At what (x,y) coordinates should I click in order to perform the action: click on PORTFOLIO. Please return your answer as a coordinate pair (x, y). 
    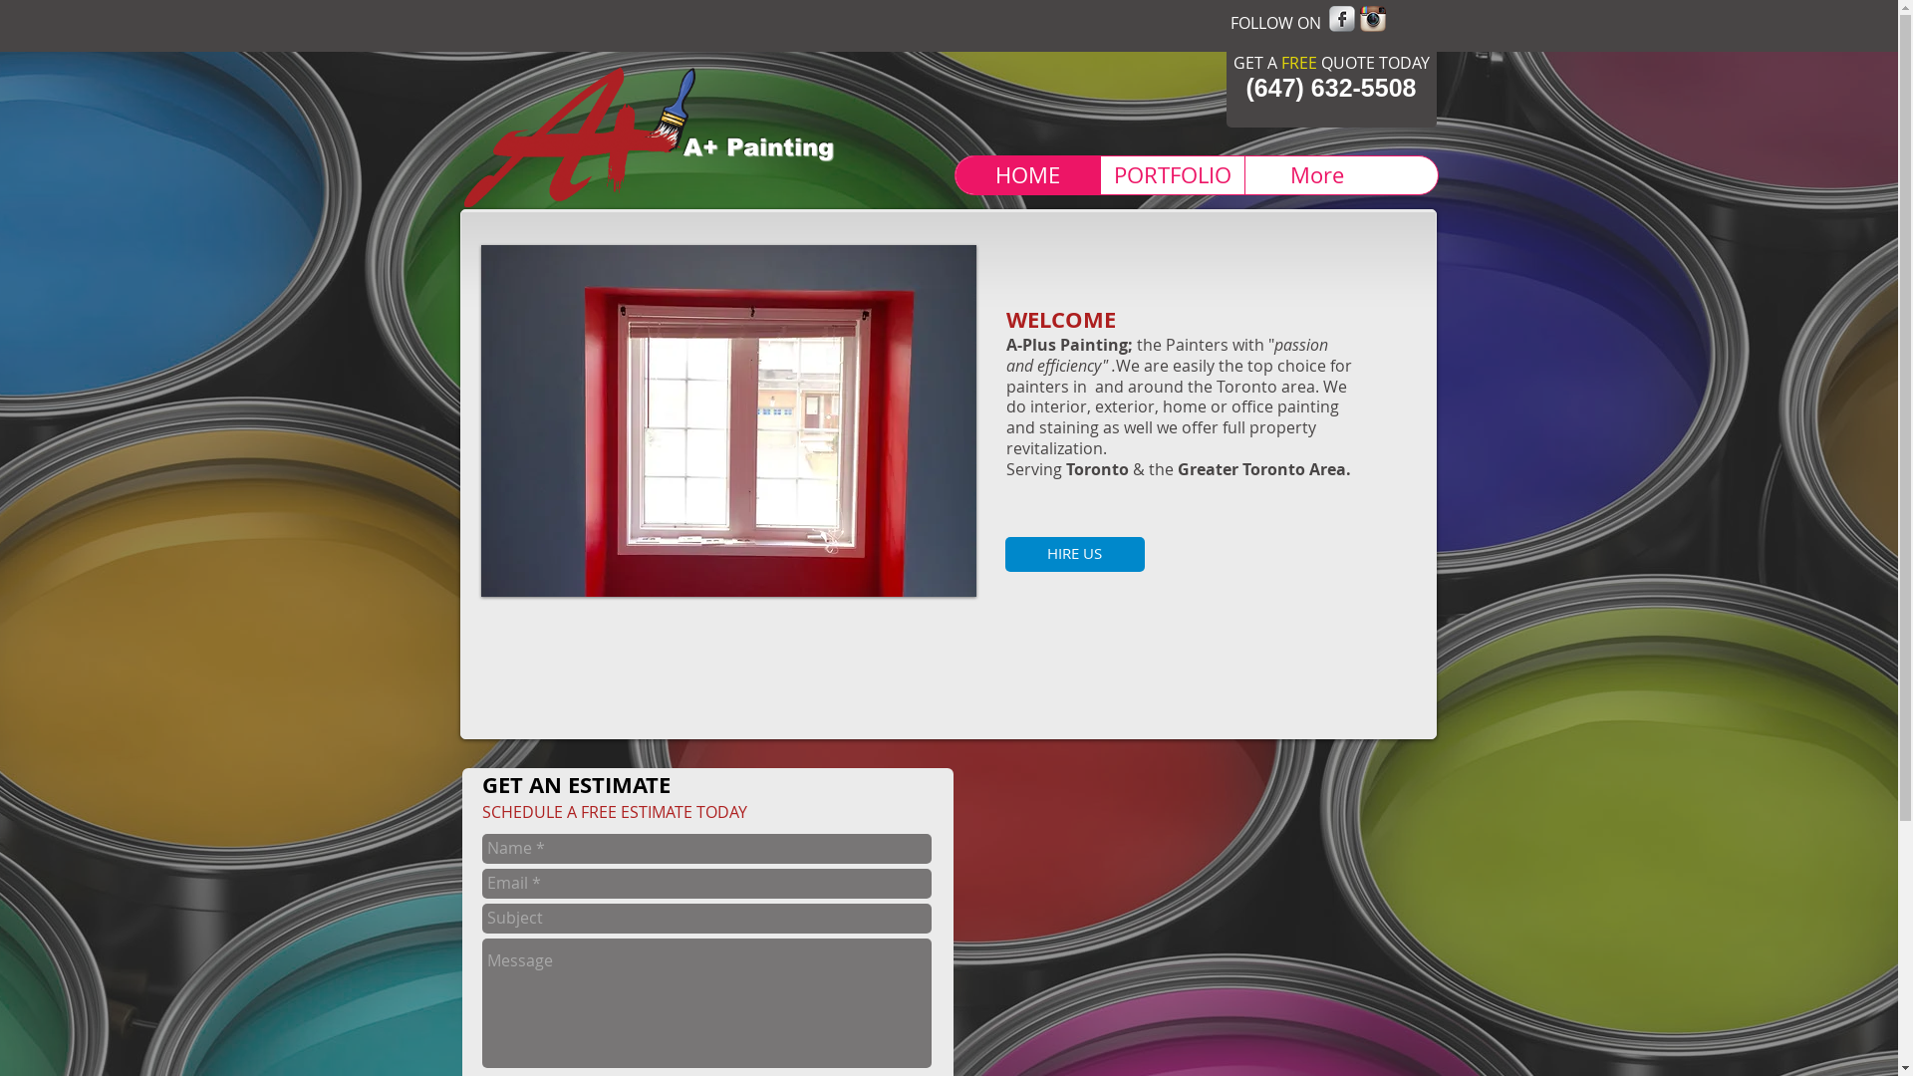
    Looking at the image, I should click on (1172, 175).